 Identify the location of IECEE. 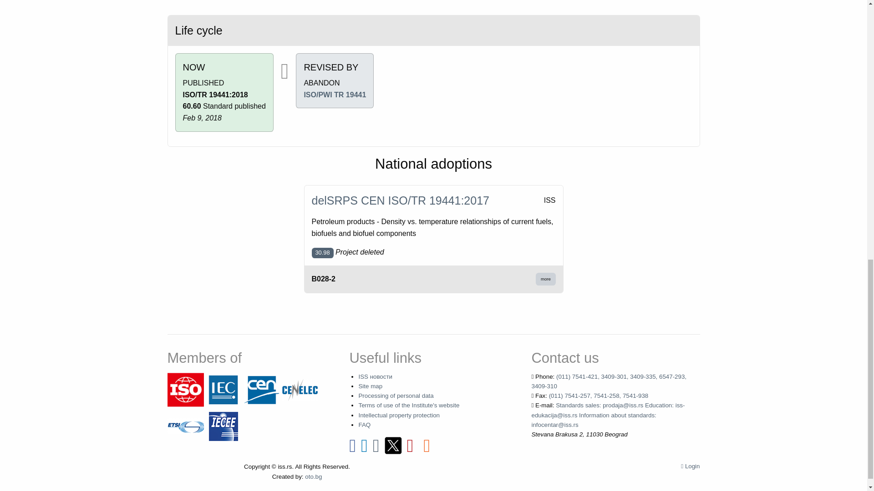
(224, 426).